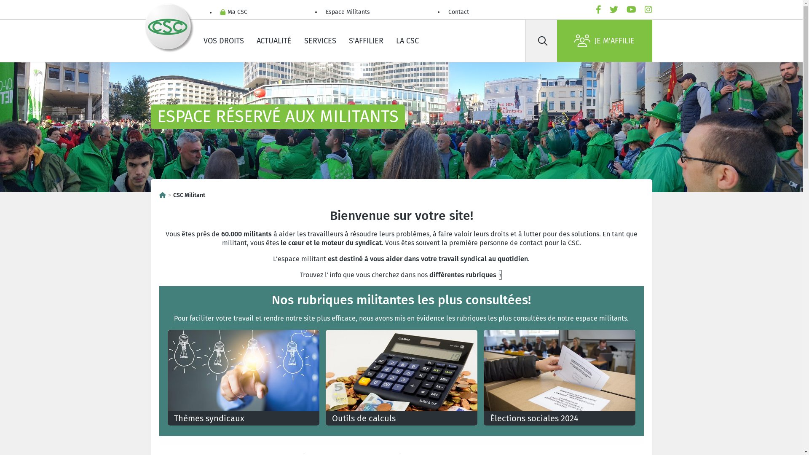  Describe the element at coordinates (605, 41) in the screenshot. I see `JE M'AFFILIE` at that location.